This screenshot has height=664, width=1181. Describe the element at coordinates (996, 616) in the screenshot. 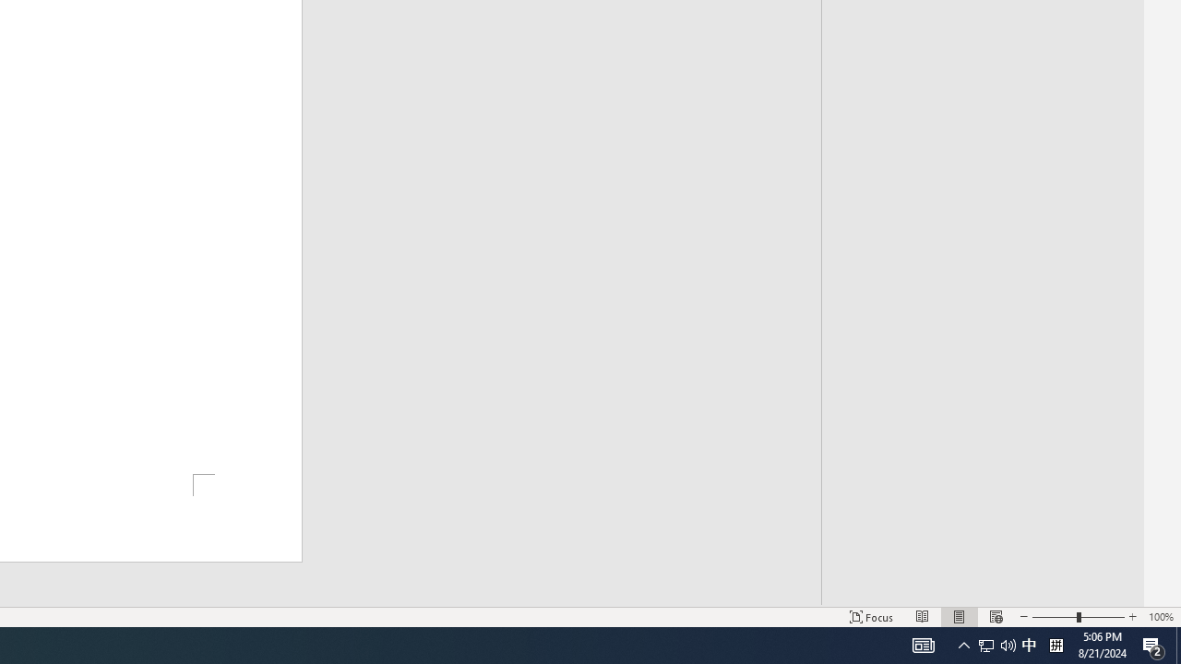

I see `Web Layout` at that location.